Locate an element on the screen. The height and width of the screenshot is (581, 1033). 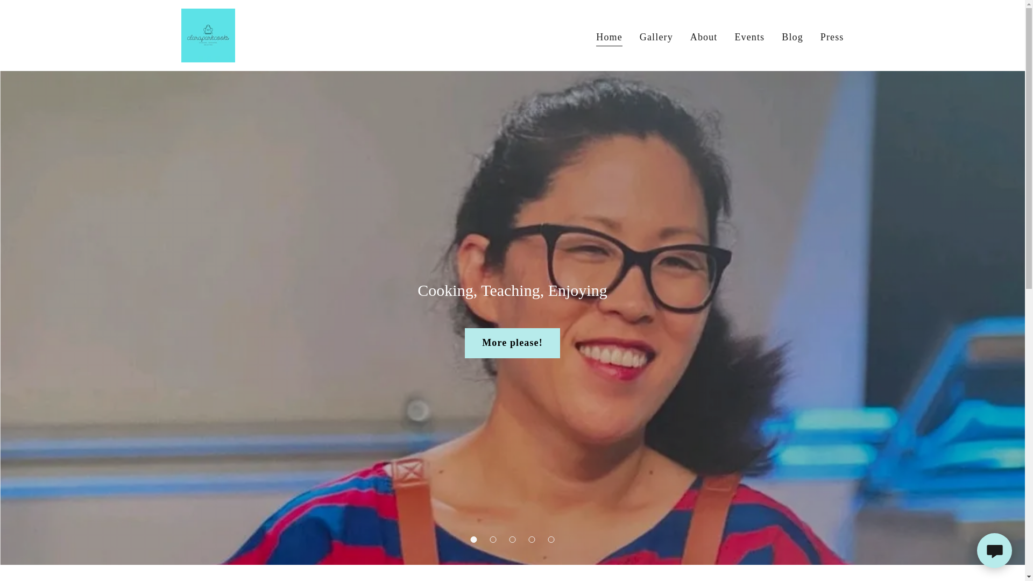
Gallery is located at coordinates (656, 37).